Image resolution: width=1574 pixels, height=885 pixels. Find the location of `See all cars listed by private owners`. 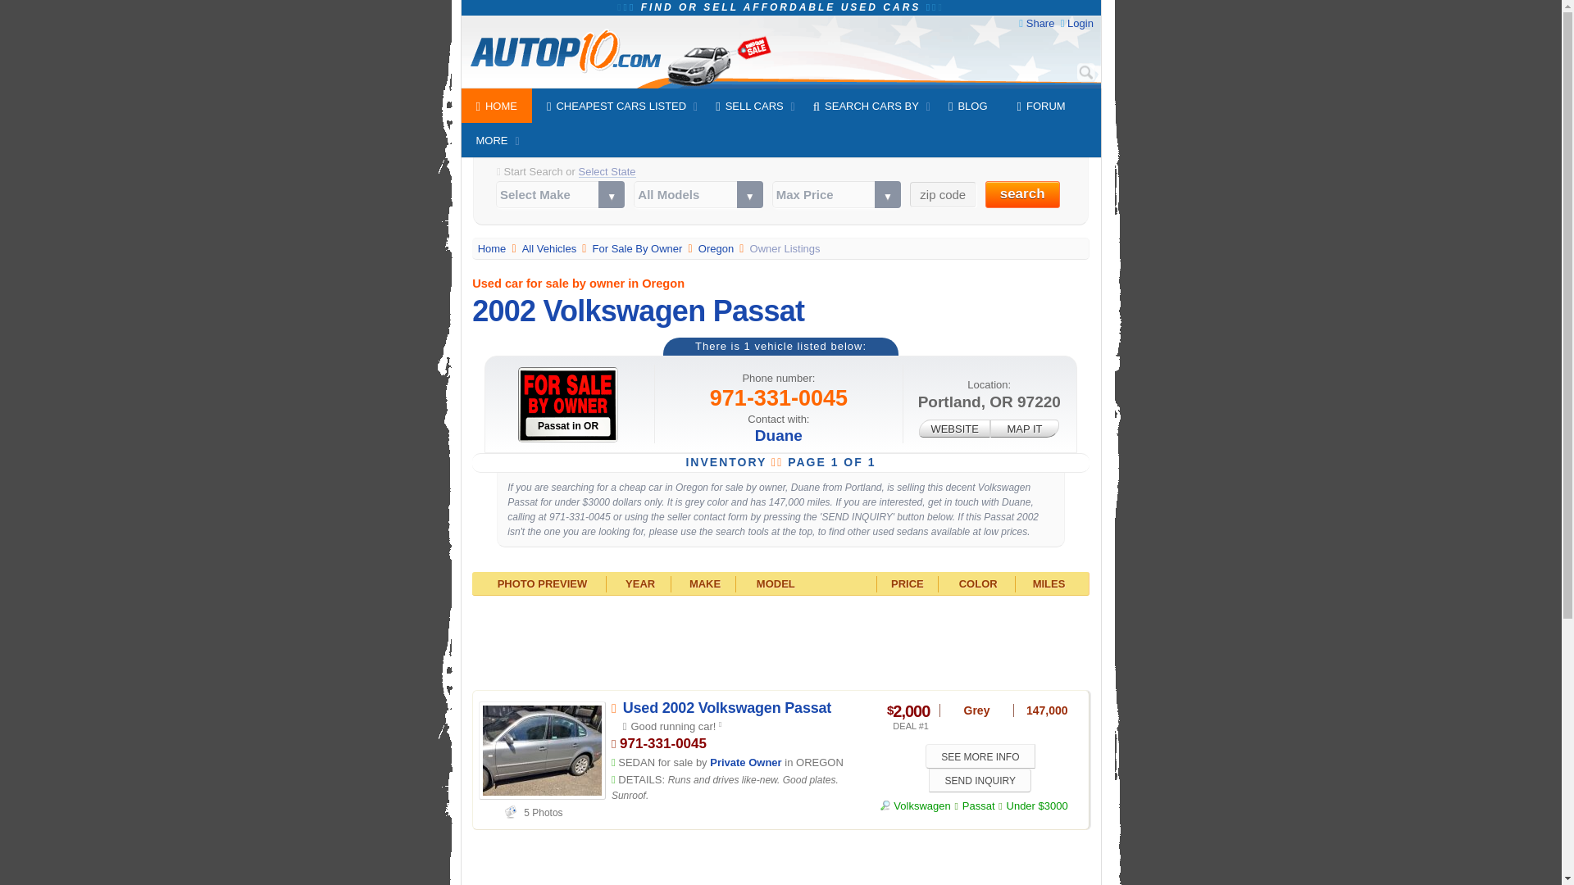

See all cars listed by private owners is located at coordinates (639, 248).